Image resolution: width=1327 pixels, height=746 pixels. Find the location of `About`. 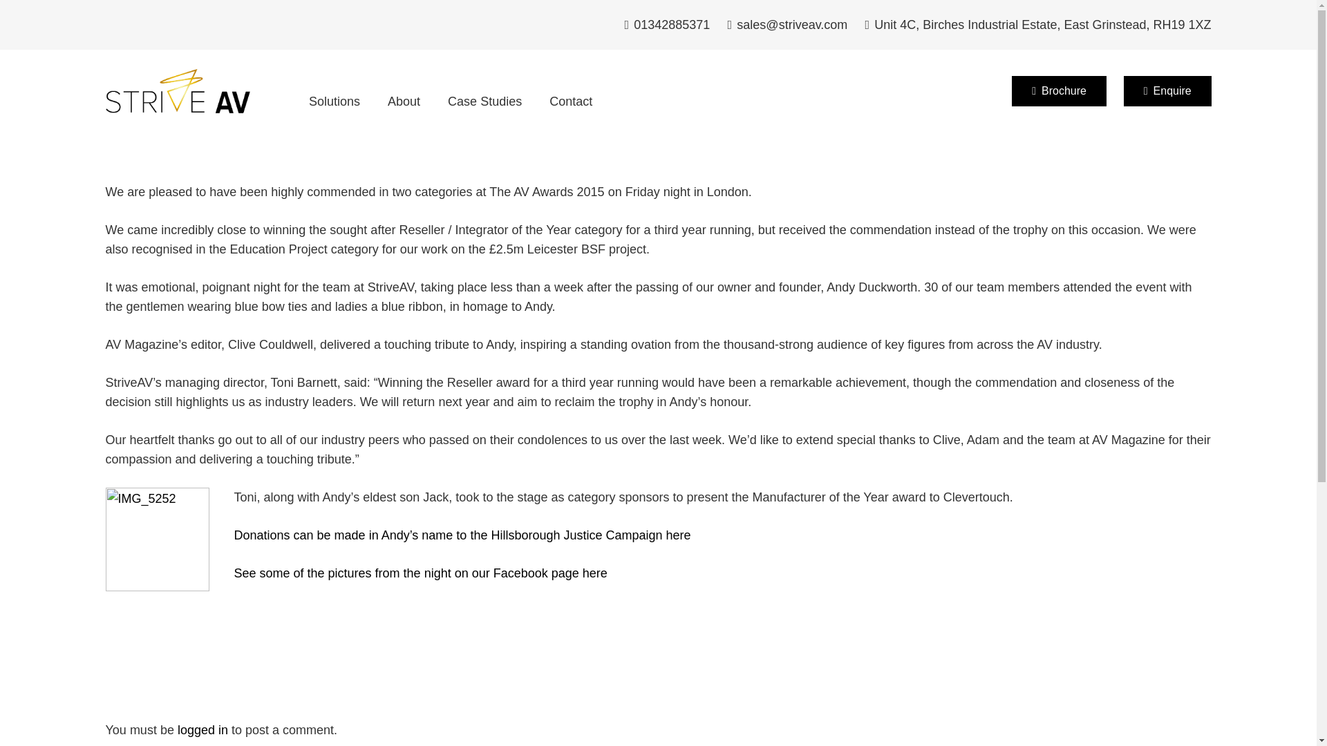

About is located at coordinates (674, 470).